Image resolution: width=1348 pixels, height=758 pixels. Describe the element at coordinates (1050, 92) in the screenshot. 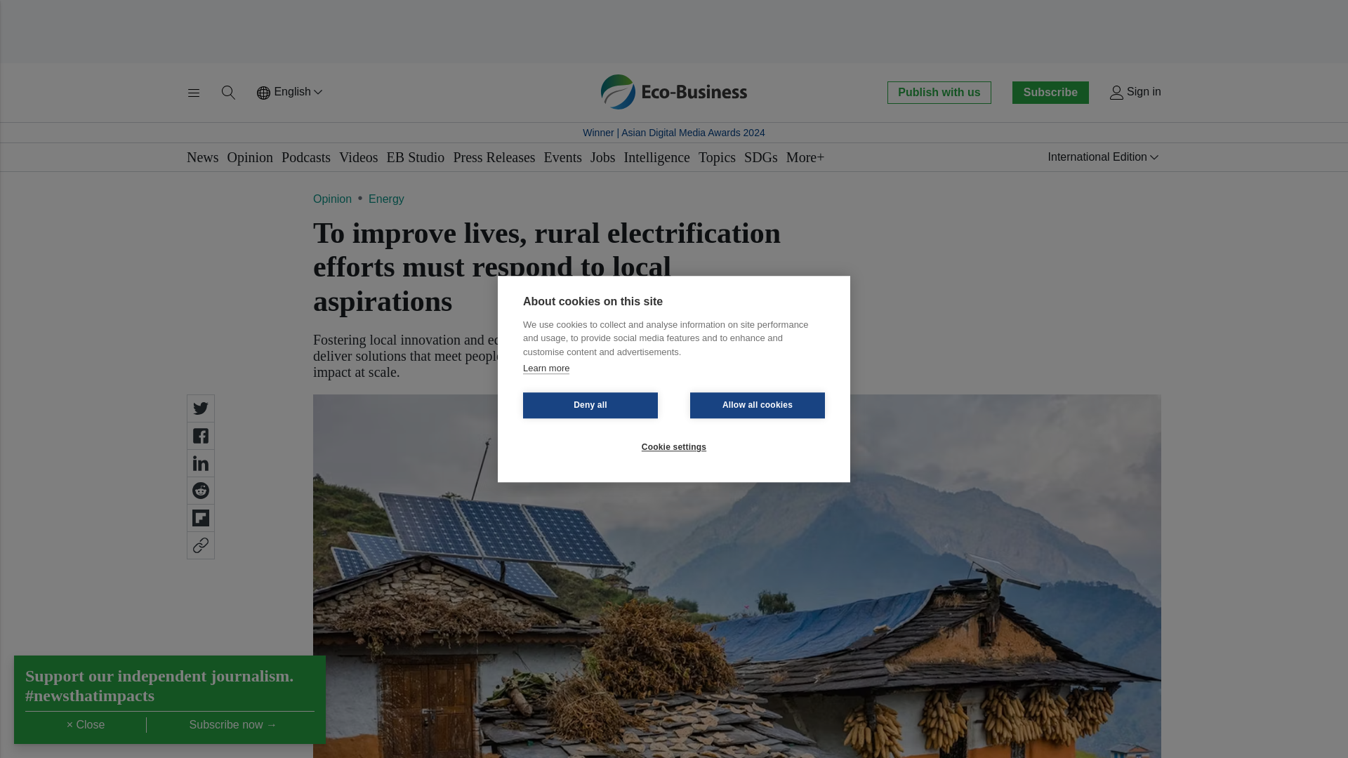

I see `Subscribe` at that location.